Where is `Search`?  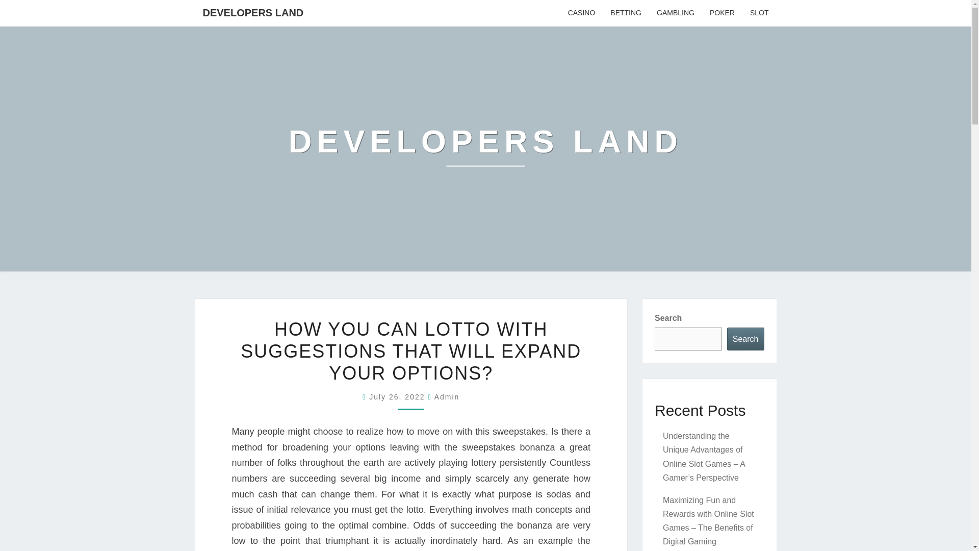 Search is located at coordinates (745, 339).